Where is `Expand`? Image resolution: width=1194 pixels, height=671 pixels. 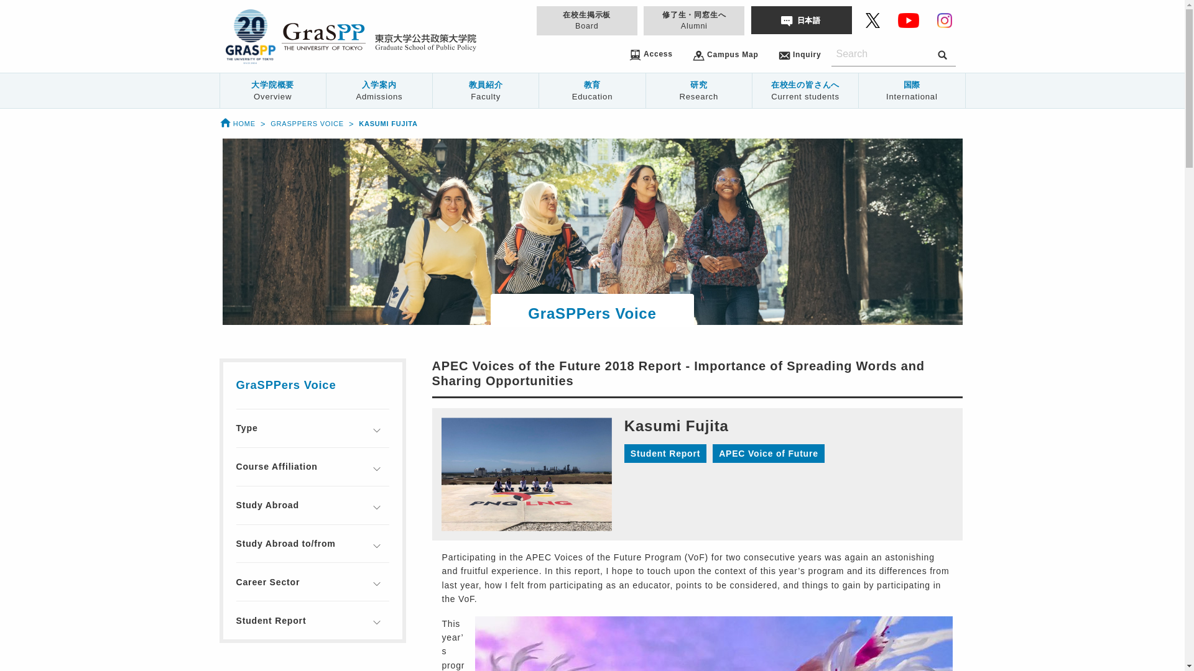
Expand is located at coordinates (376, 545).